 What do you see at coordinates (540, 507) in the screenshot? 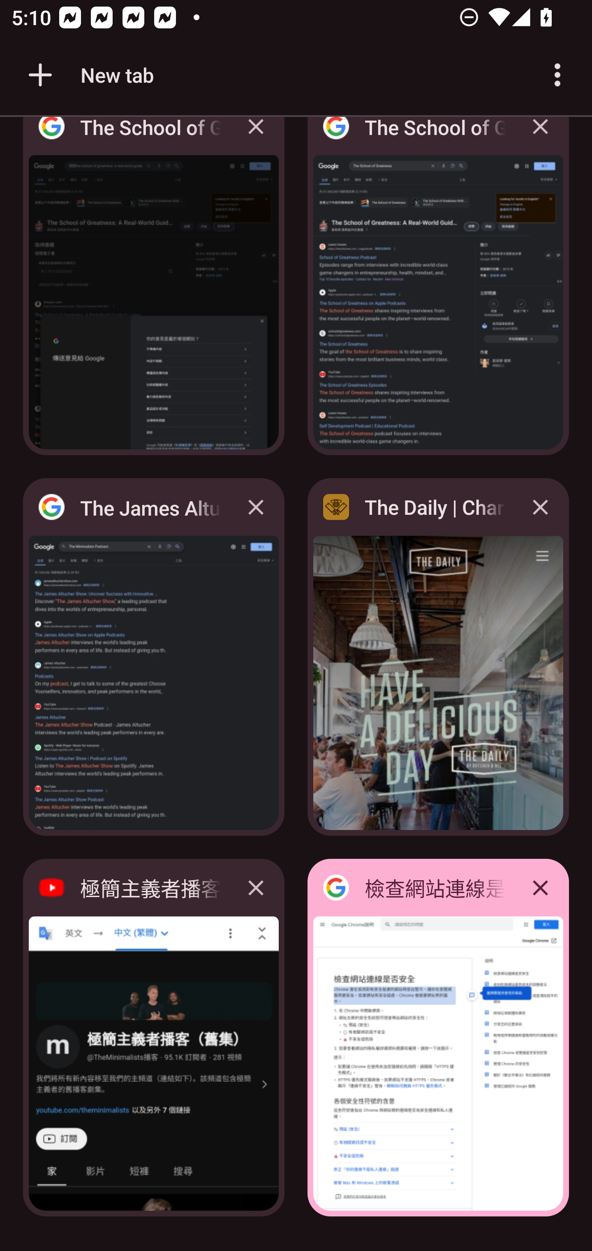
I see `Close The Daily | Charleston & Atlanta tab` at bounding box center [540, 507].